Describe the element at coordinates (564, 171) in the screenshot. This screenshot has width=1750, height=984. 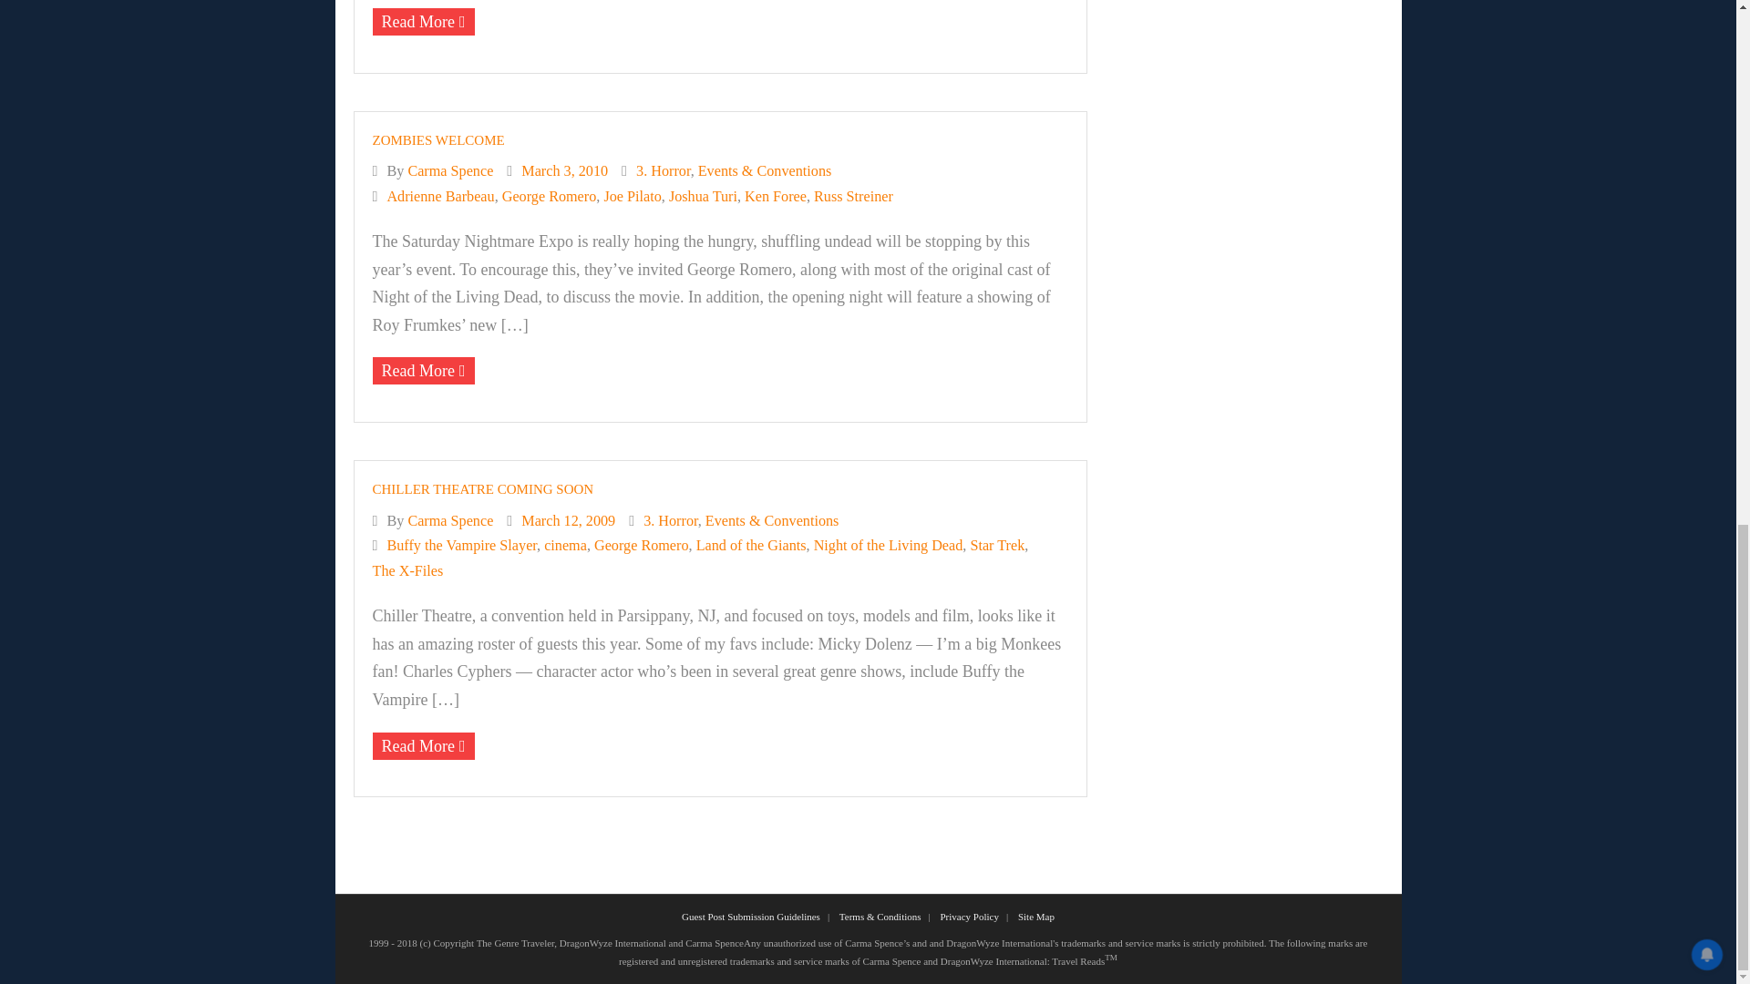
I see `Zombies Welcome` at that location.